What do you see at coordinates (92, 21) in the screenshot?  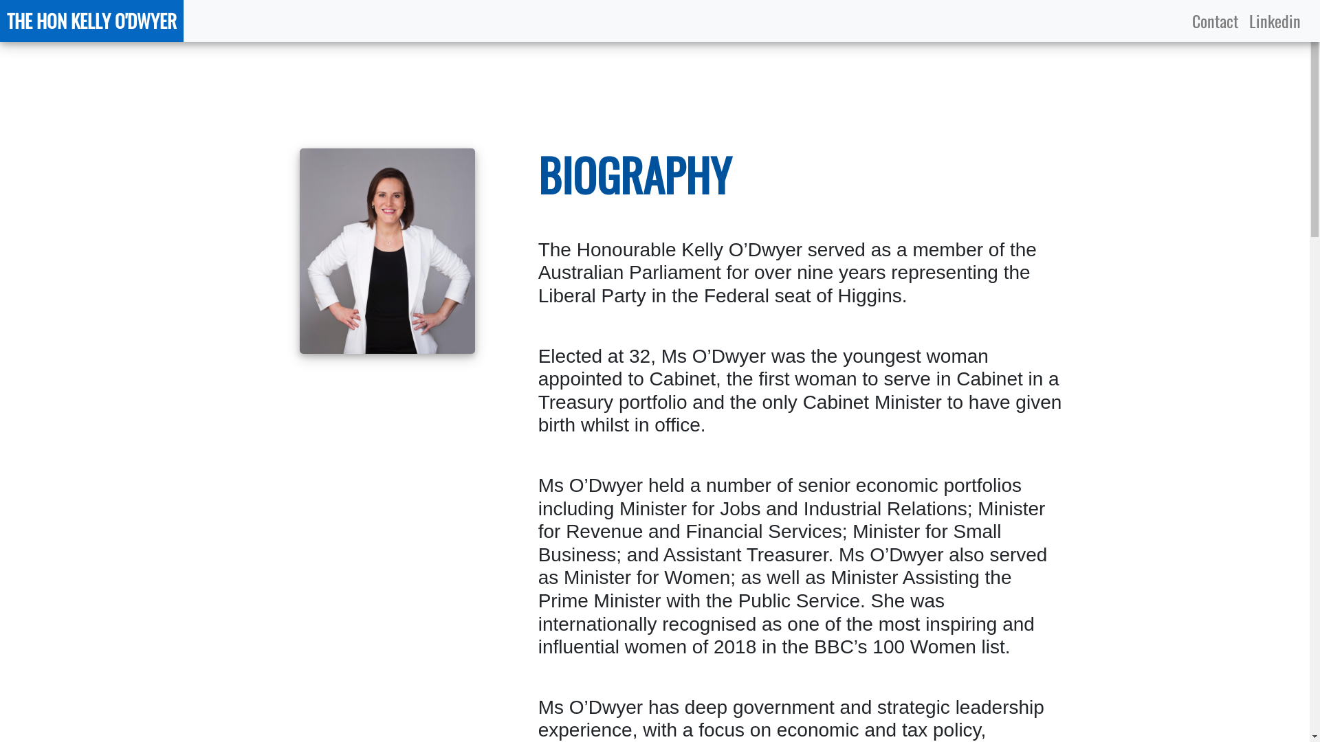 I see `THE HON KELLY O'DWYER` at bounding box center [92, 21].